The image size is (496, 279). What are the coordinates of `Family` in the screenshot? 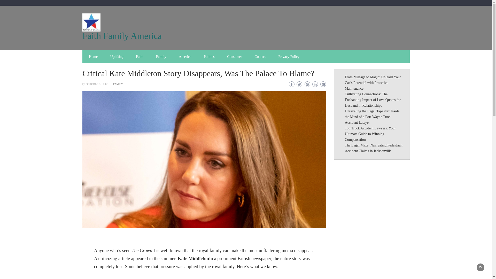 It's located at (161, 57).